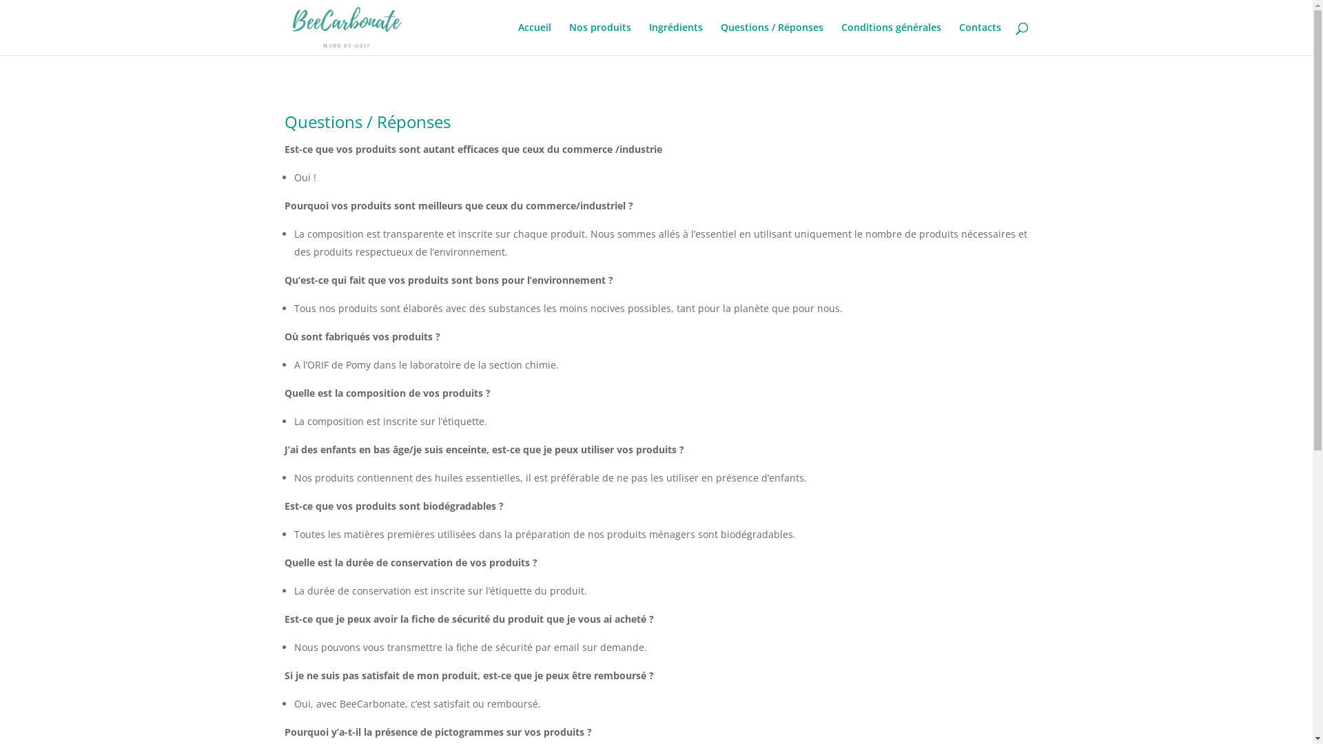 Image resolution: width=1323 pixels, height=744 pixels. I want to click on Contacts, so click(980, 39).